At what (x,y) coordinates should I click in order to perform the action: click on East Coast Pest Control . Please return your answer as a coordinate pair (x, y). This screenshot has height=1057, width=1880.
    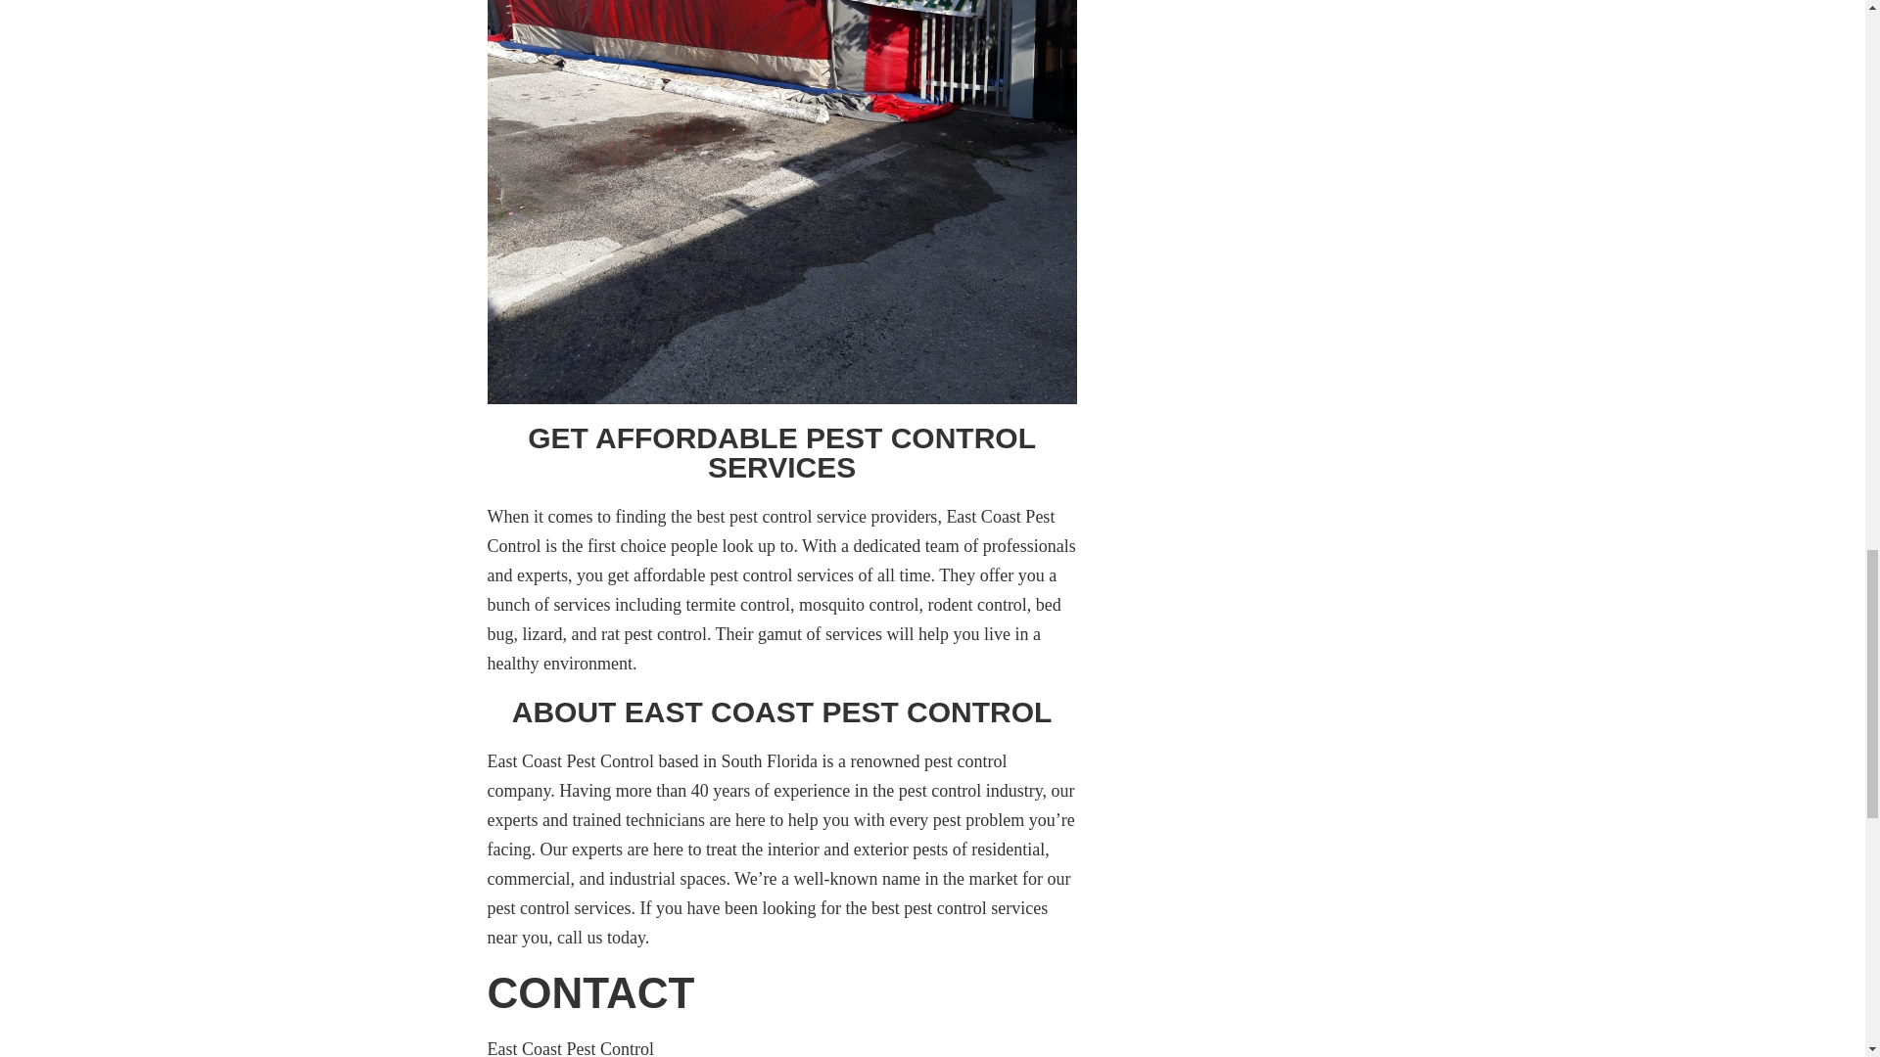
    Looking at the image, I should click on (573, 1047).